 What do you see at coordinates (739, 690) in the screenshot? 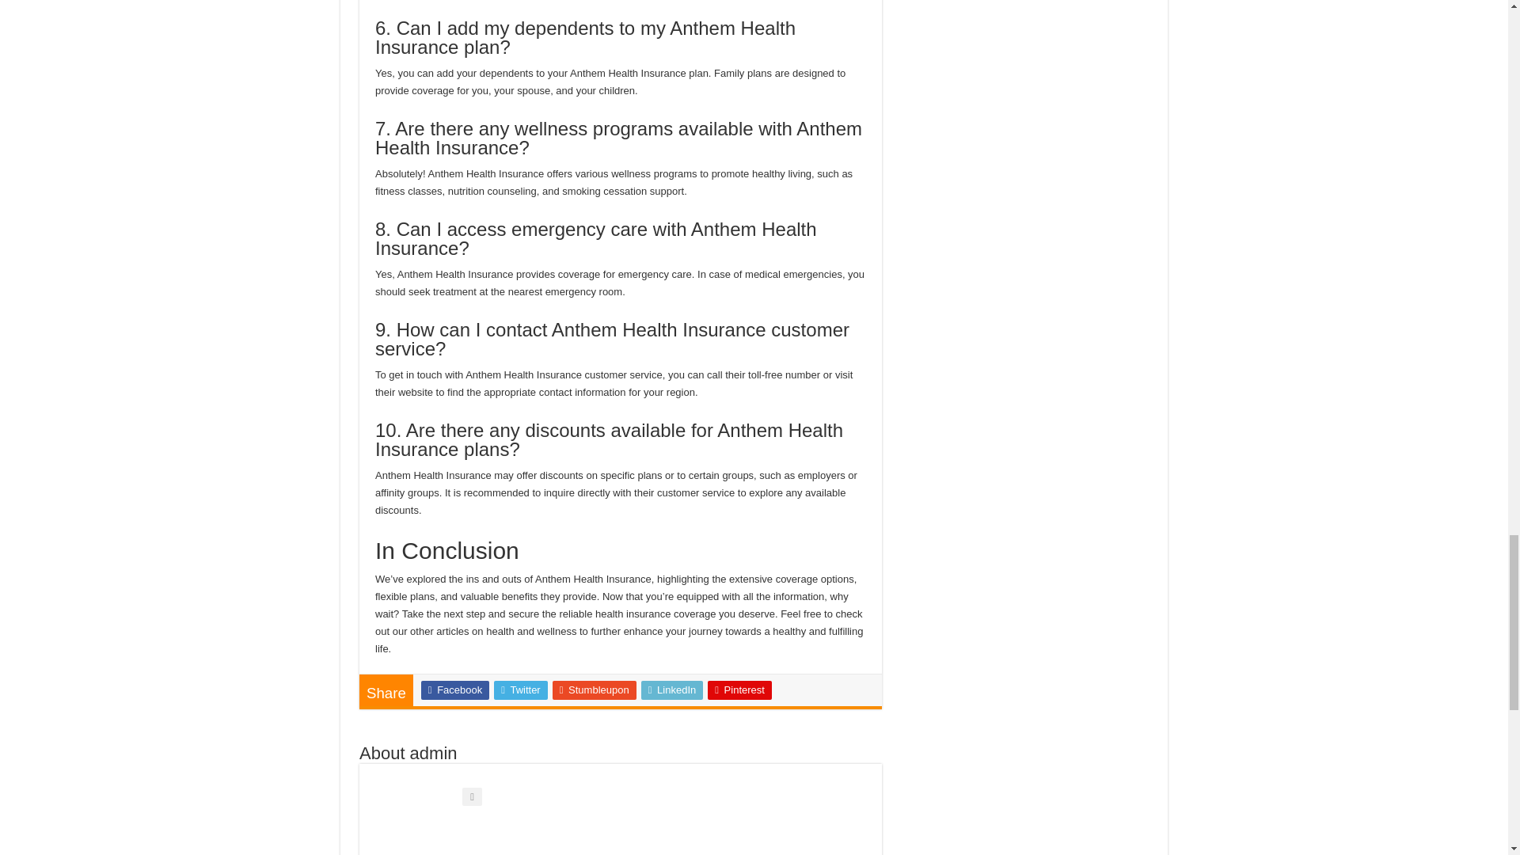
I see `Pinterest` at bounding box center [739, 690].